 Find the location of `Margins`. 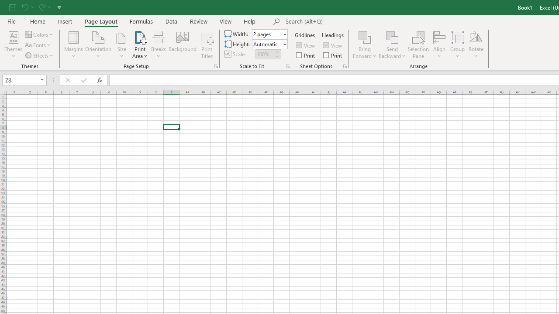

Margins is located at coordinates (73, 44).